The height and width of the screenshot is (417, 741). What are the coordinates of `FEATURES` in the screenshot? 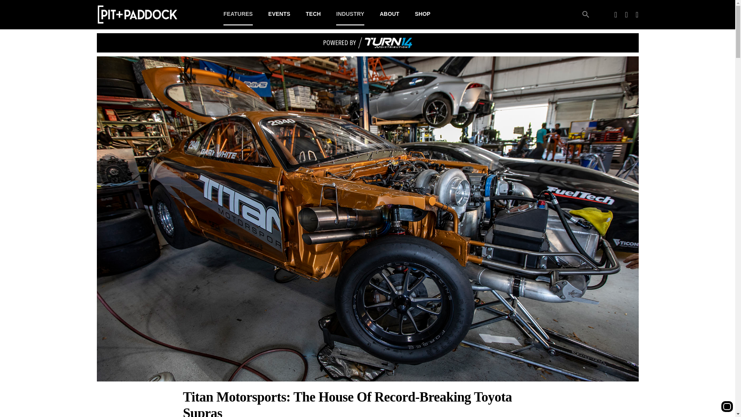 It's located at (238, 14).